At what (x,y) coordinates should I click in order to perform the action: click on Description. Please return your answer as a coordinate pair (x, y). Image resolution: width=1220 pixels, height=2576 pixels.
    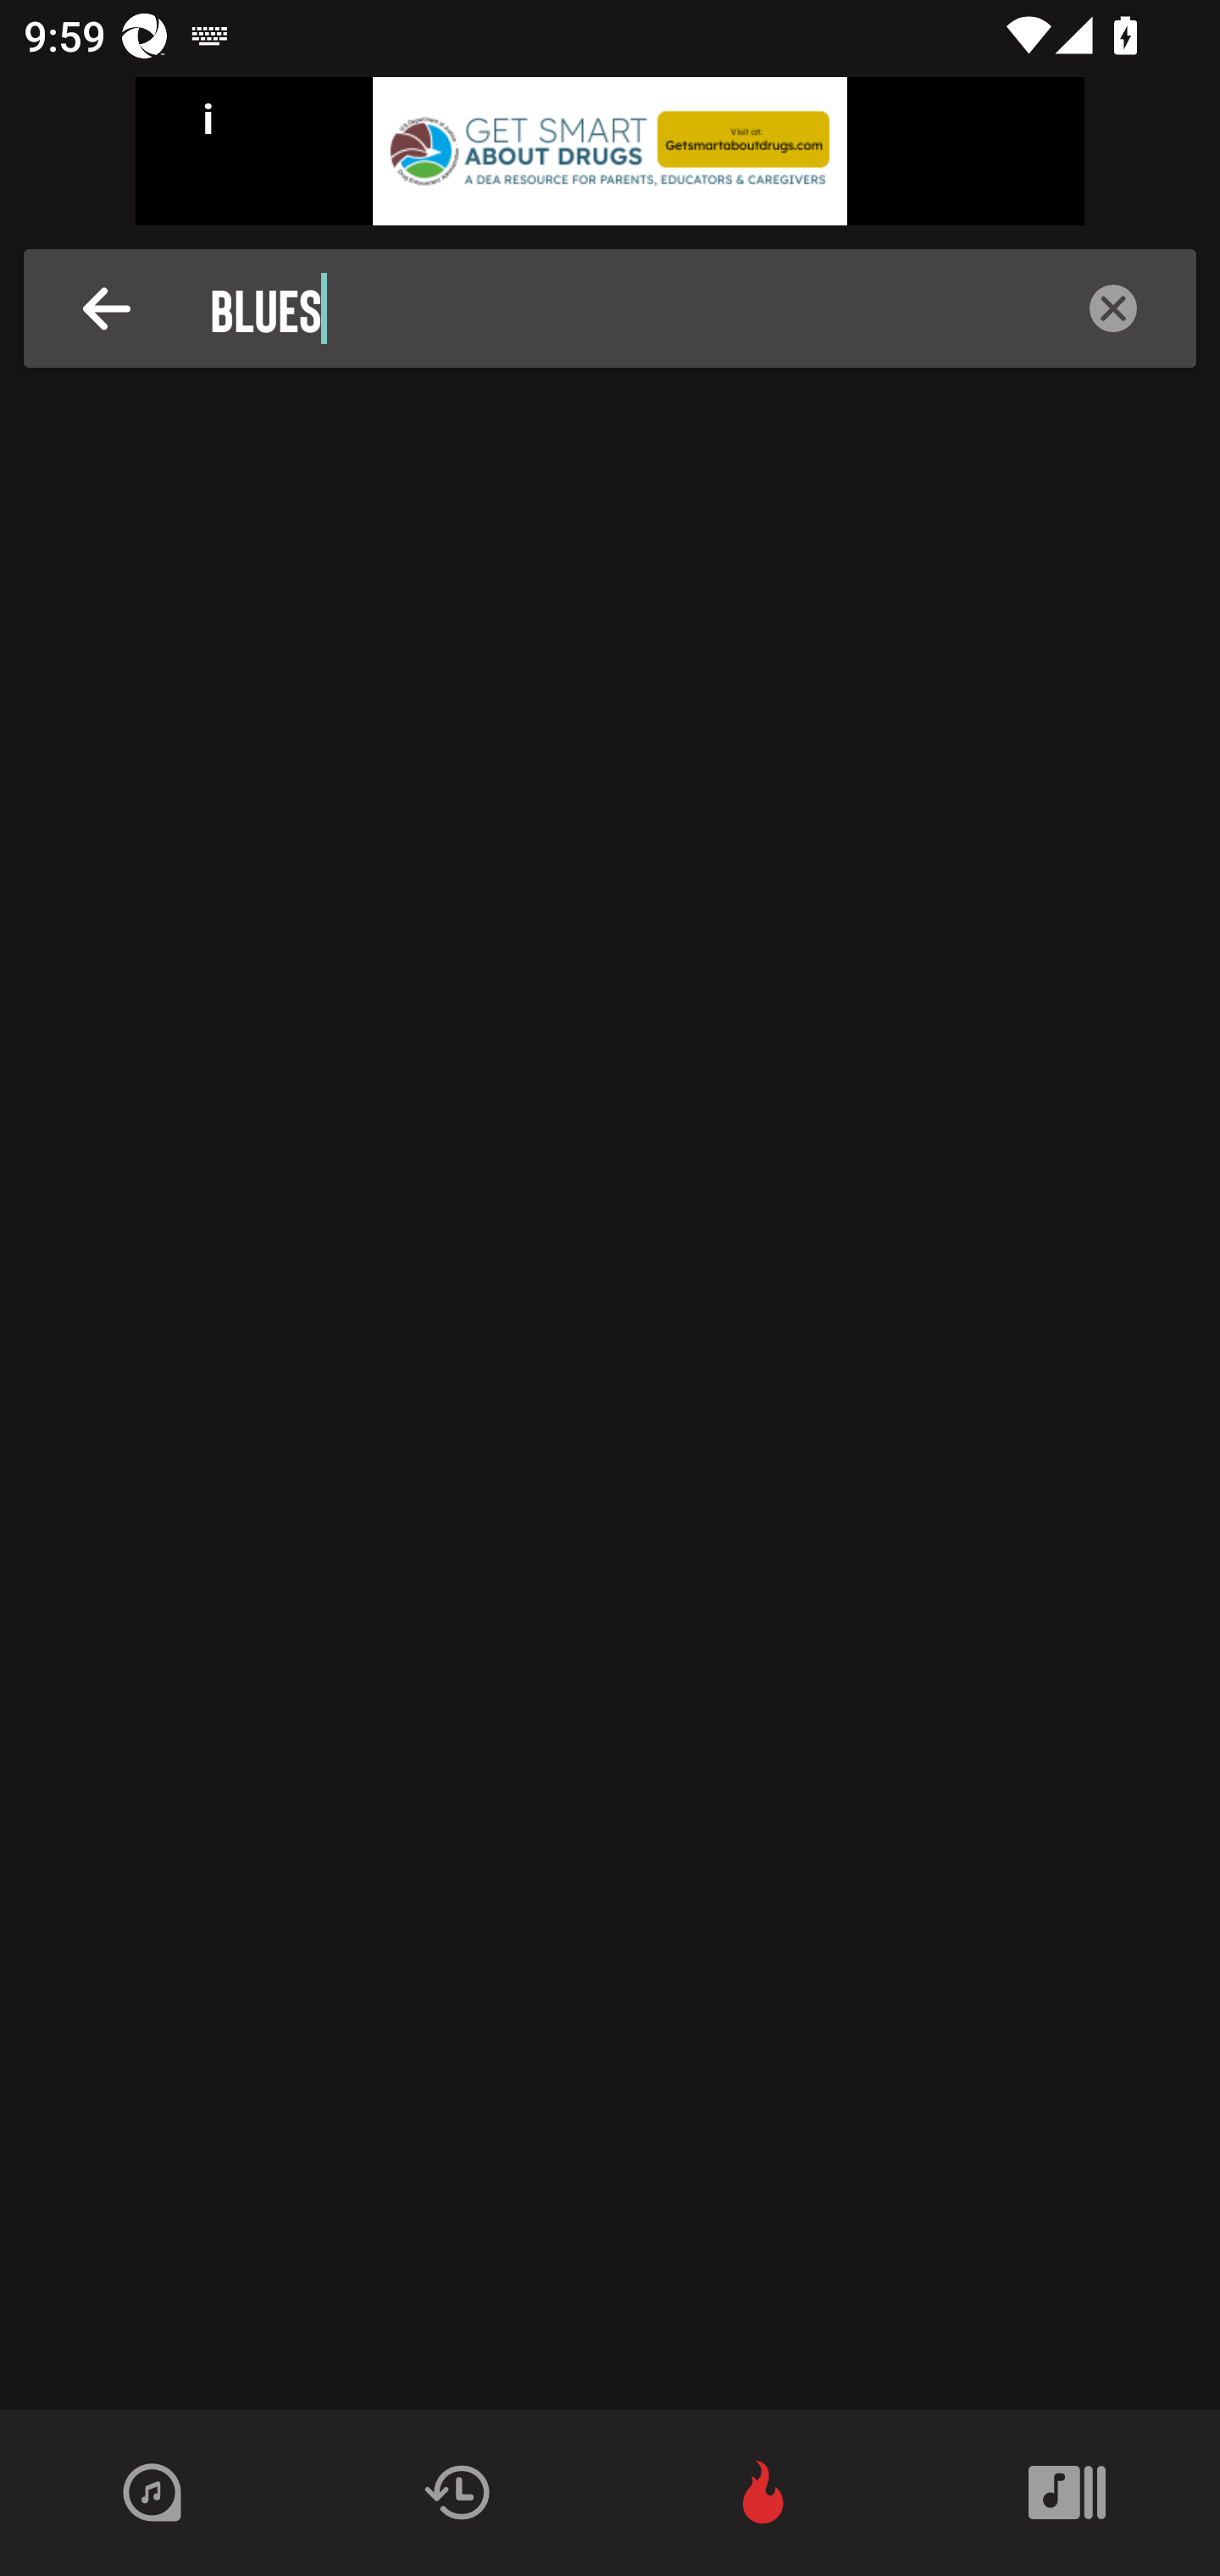
    Looking at the image, I should click on (1113, 308).